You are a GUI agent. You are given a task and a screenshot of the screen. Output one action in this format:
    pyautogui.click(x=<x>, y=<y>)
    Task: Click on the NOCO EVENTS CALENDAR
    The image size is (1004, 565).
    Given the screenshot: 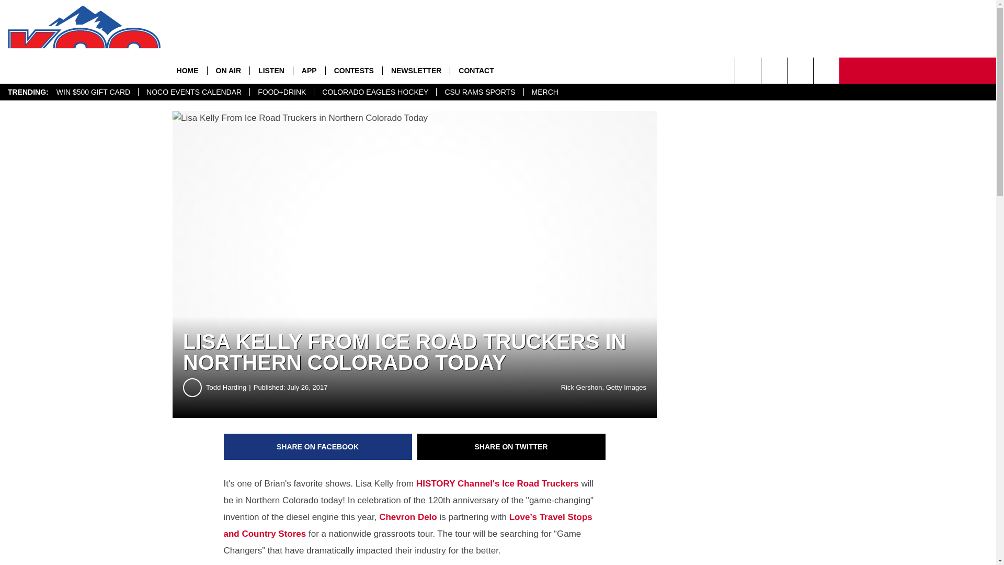 What is the action you would take?
    pyautogui.click(x=193, y=92)
    